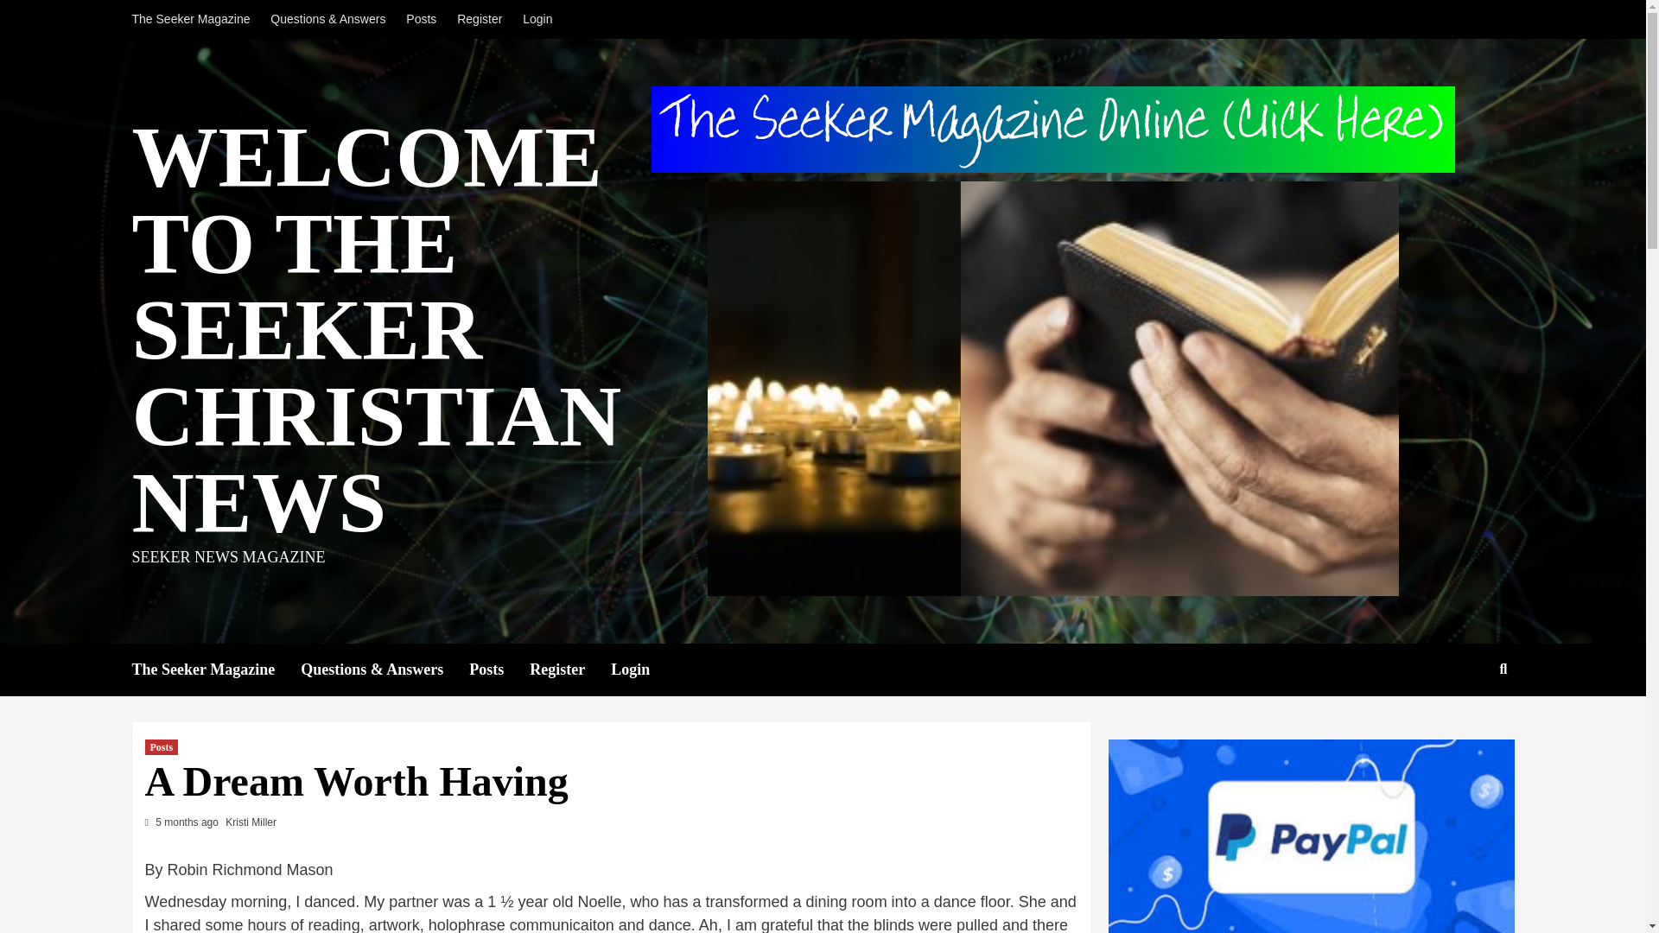 This screenshot has height=933, width=1659. Describe the element at coordinates (537, 19) in the screenshot. I see `Login` at that location.